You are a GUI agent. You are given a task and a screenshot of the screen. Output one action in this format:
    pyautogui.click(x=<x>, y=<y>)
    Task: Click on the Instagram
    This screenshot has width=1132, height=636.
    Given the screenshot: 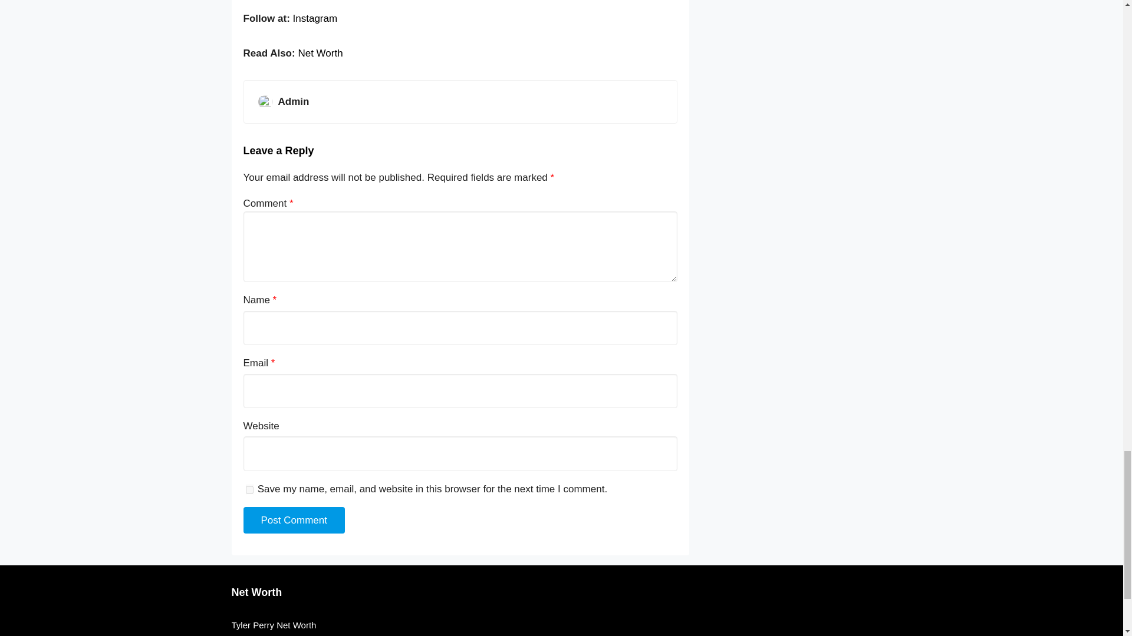 What is the action you would take?
    pyautogui.click(x=315, y=18)
    